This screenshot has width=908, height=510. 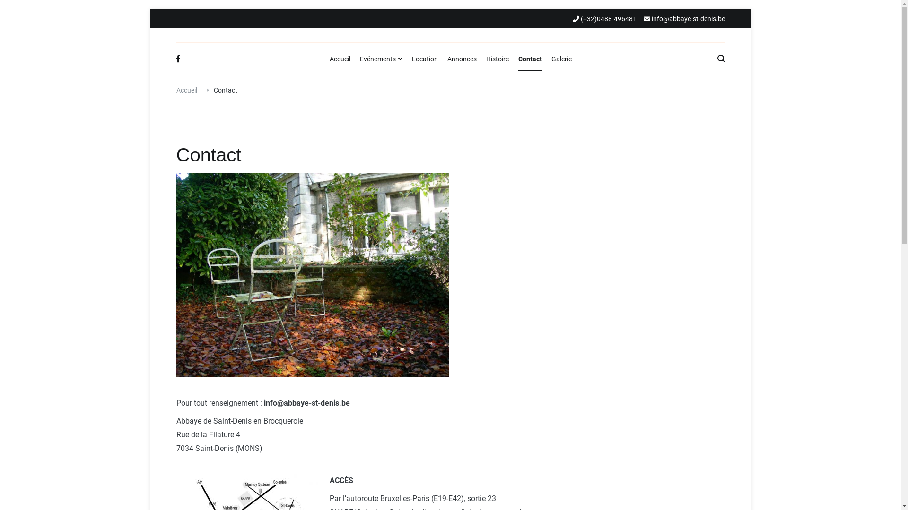 What do you see at coordinates (35, 10) in the screenshot?
I see `Rechercher` at bounding box center [35, 10].